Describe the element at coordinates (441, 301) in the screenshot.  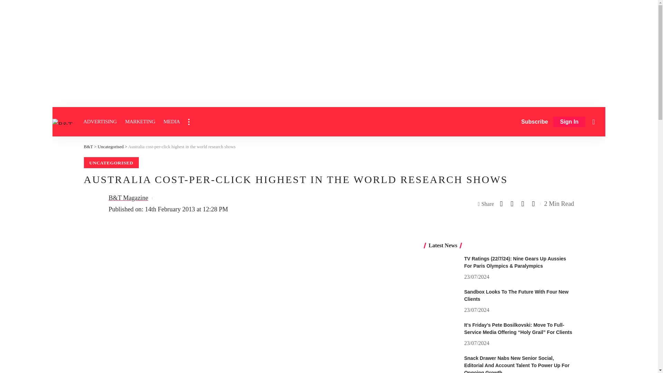
I see `Sandbox Looks To The Future With Four New Clients` at that location.